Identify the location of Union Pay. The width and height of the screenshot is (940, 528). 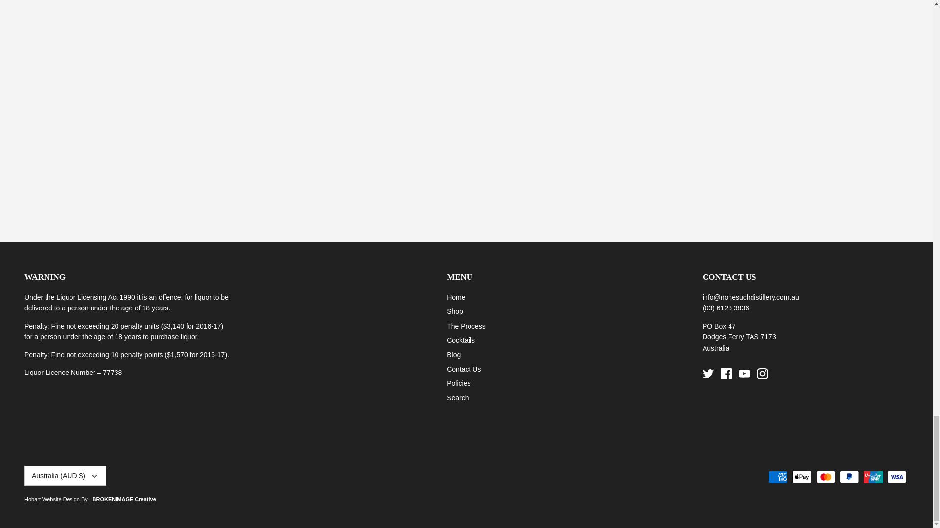
(873, 477).